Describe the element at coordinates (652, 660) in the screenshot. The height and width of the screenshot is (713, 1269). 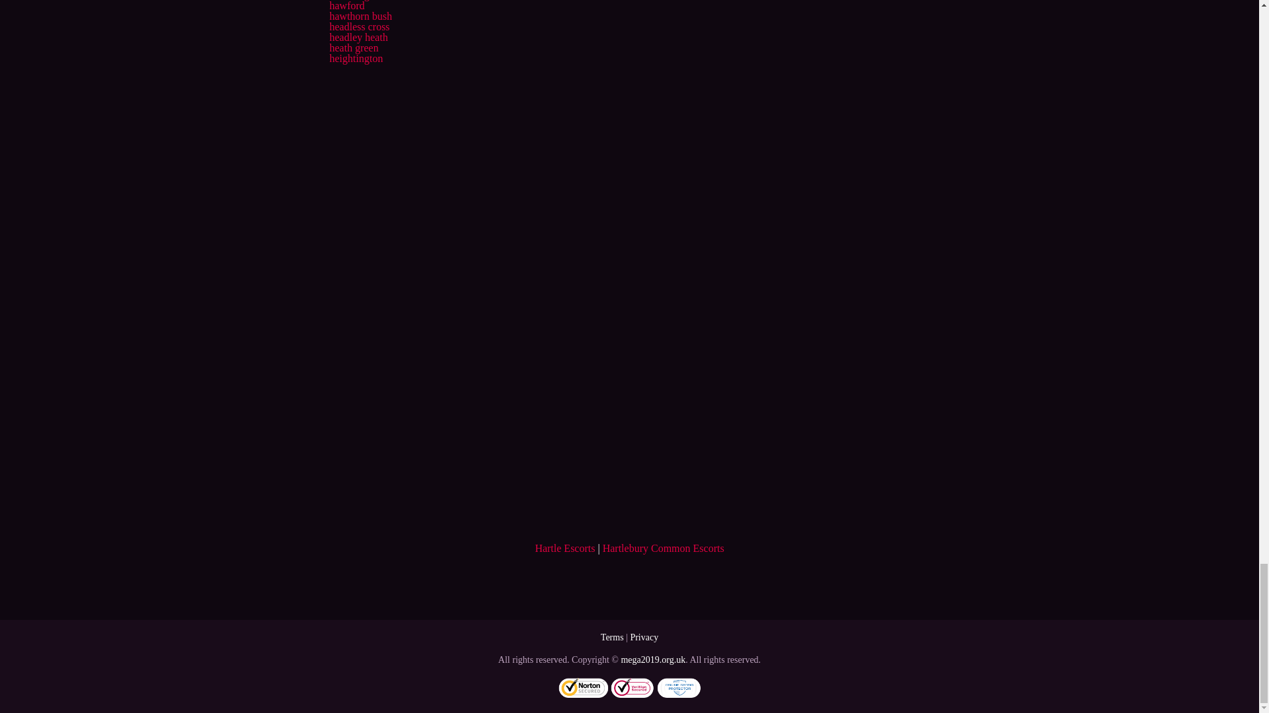
I see `mega2019.org.uk` at that location.